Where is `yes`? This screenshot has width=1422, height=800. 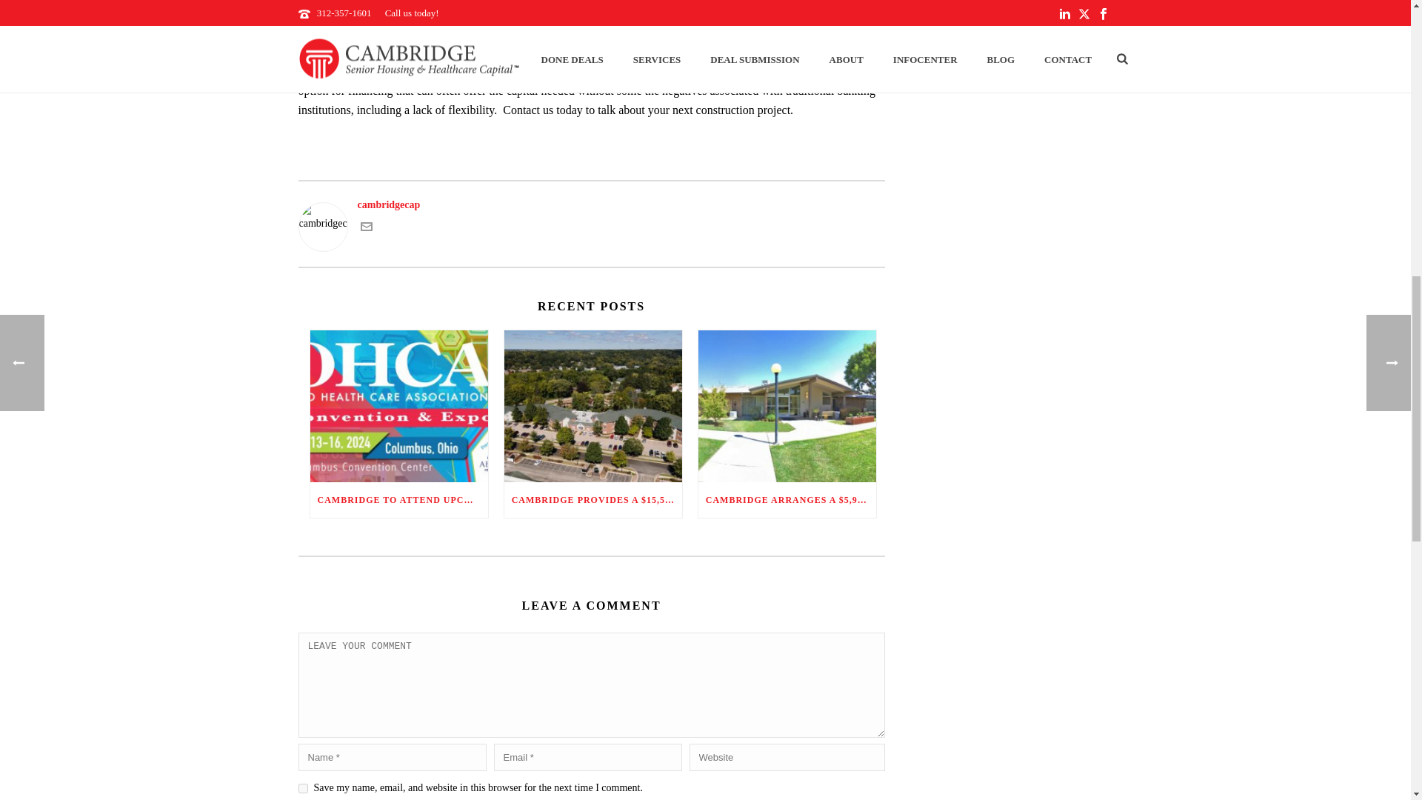 yes is located at coordinates (302, 788).